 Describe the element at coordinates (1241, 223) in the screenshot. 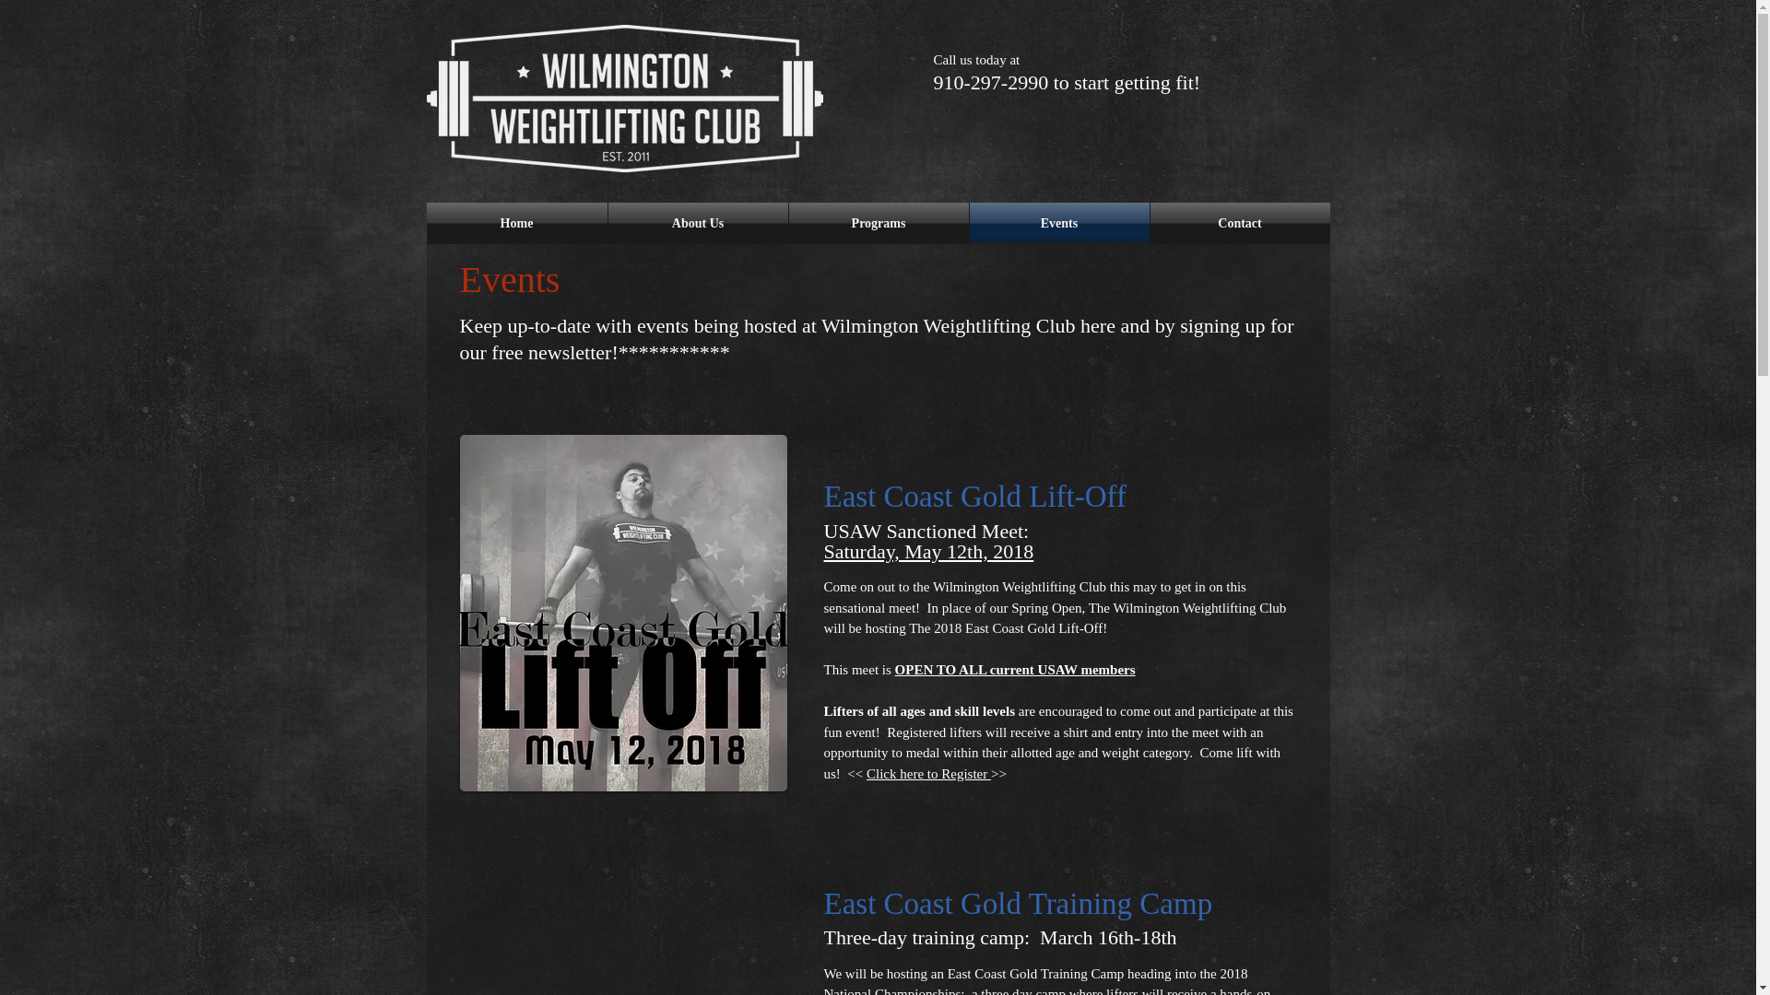

I see `Contact` at that location.